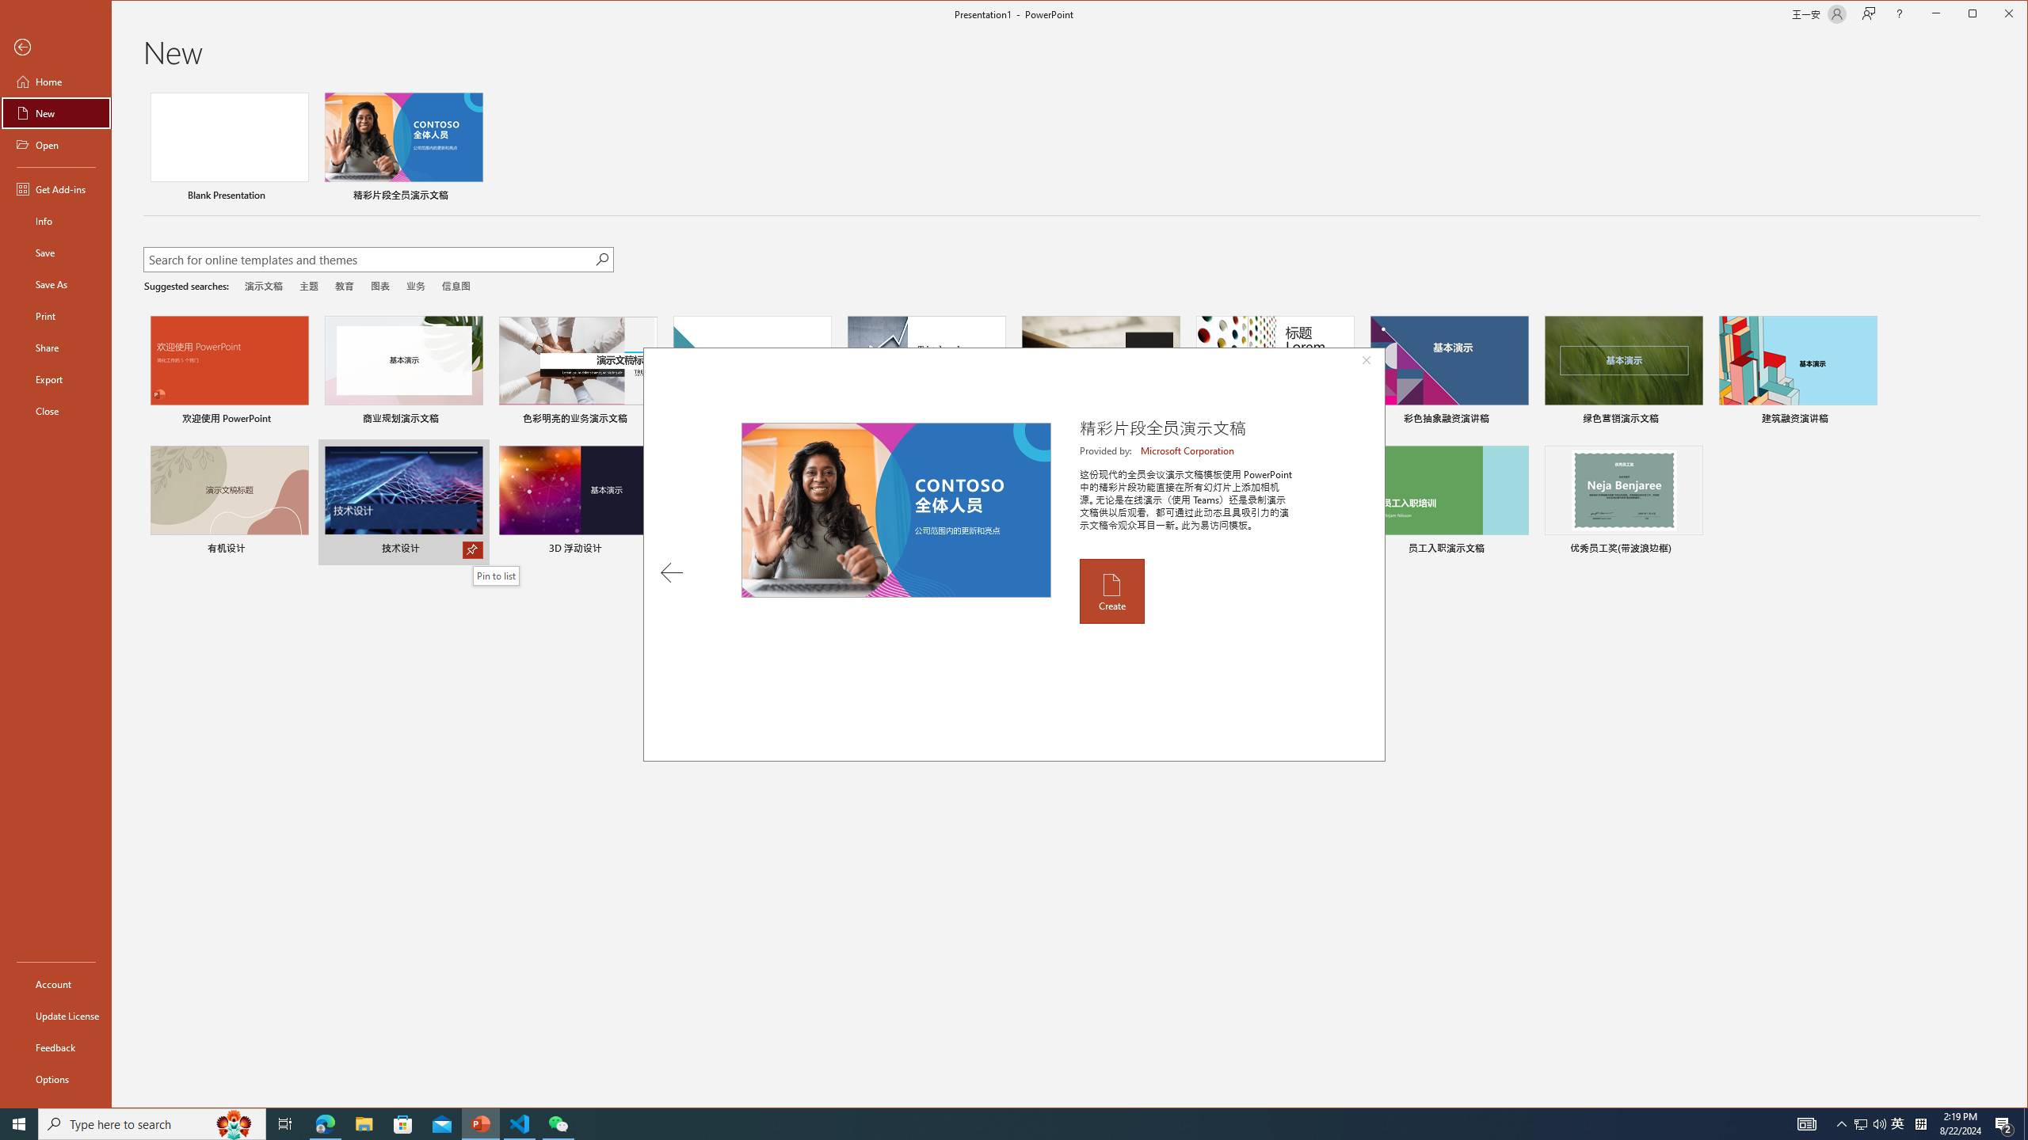 Image resolution: width=2028 pixels, height=1140 pixels. I want to click on Export, so click(55, 379).